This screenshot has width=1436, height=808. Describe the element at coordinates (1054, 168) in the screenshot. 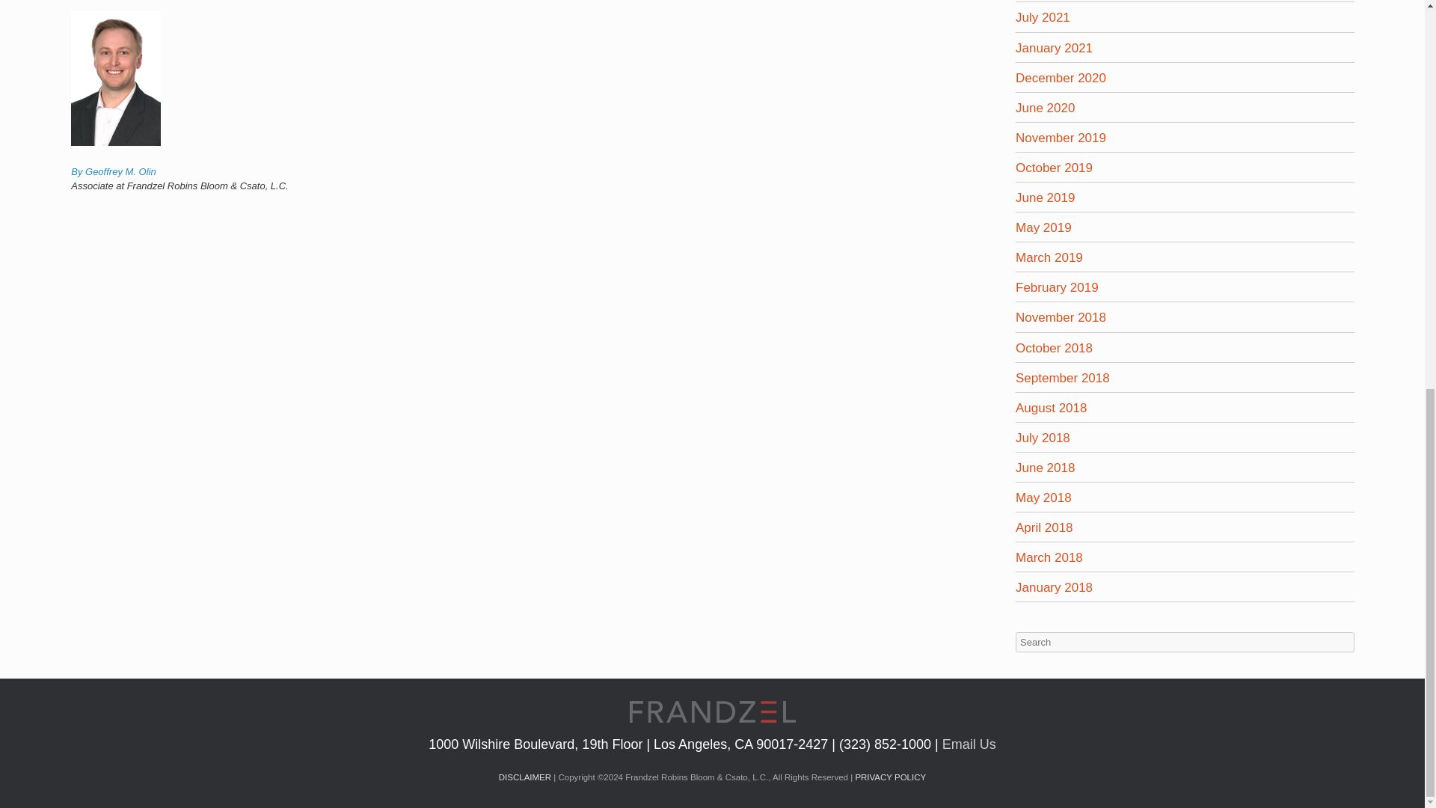

I see `October 2019` at that location.